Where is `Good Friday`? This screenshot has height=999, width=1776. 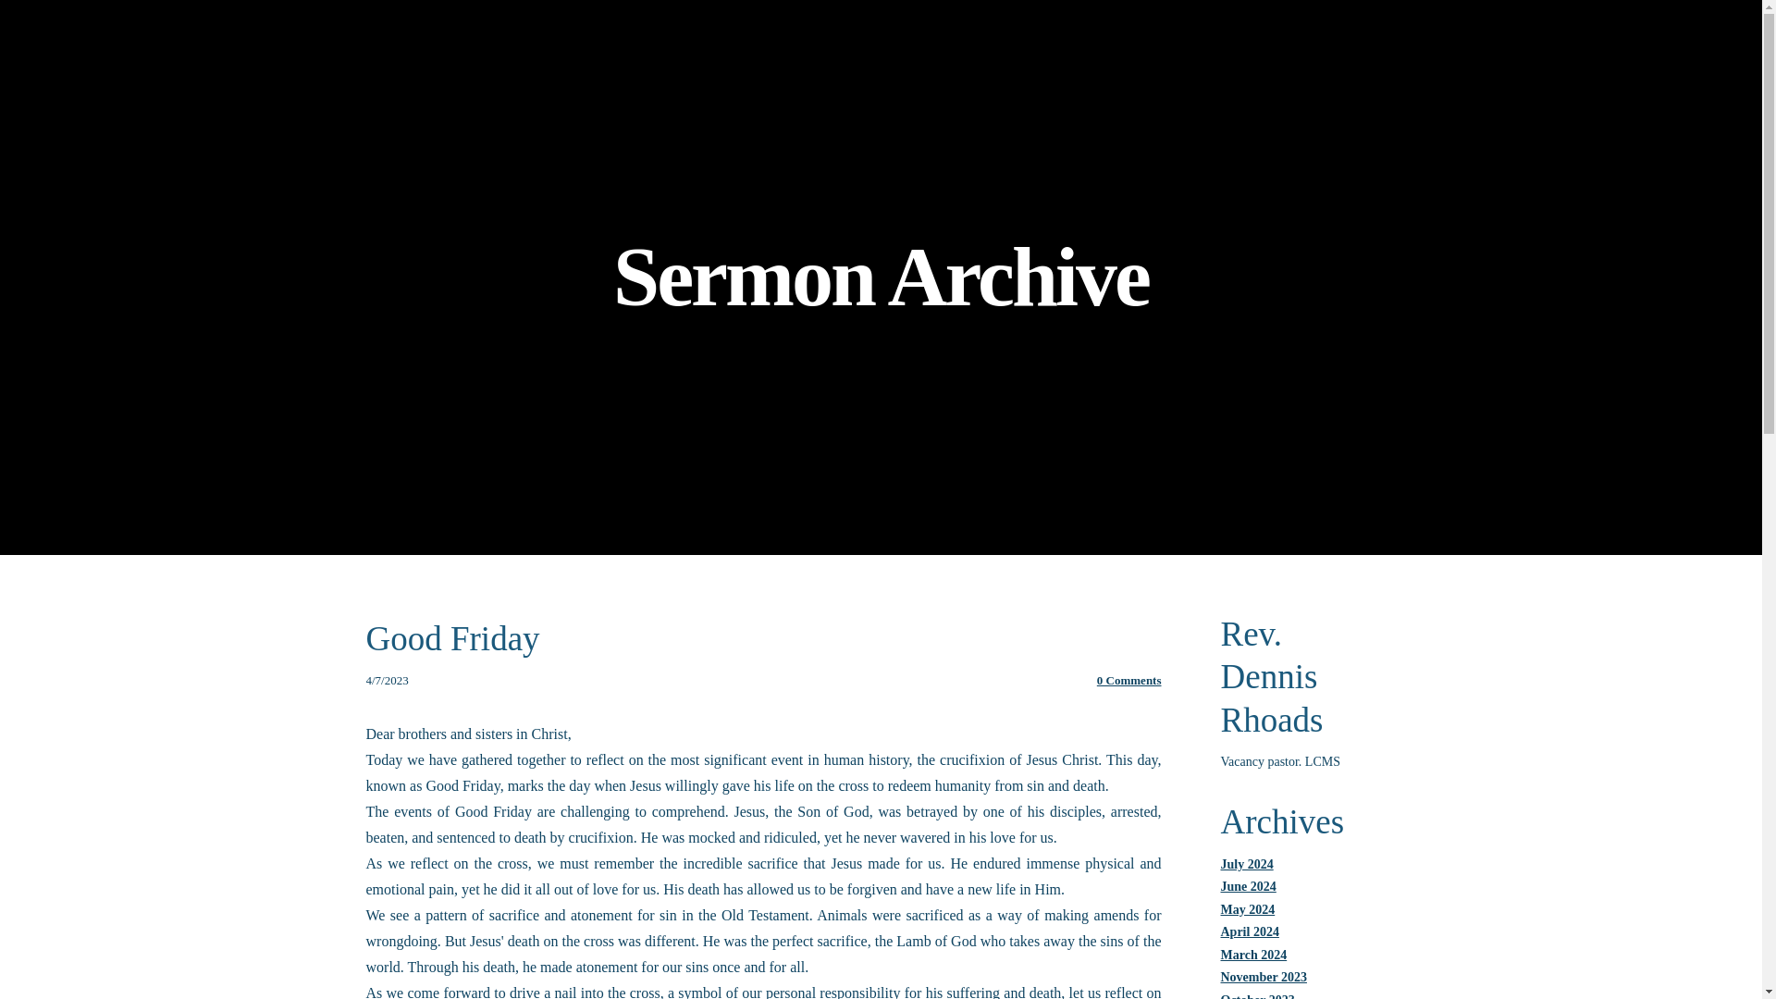 Good Friday is located at coordinates (452, 638).